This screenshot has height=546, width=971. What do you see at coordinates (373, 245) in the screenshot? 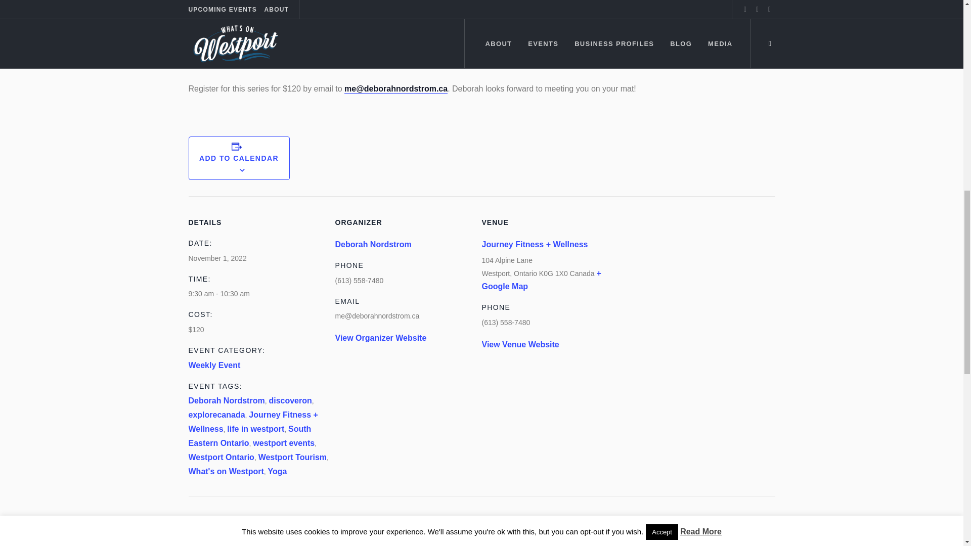
I see `Deborah Nordstrom` at bounding box center [373, 245].